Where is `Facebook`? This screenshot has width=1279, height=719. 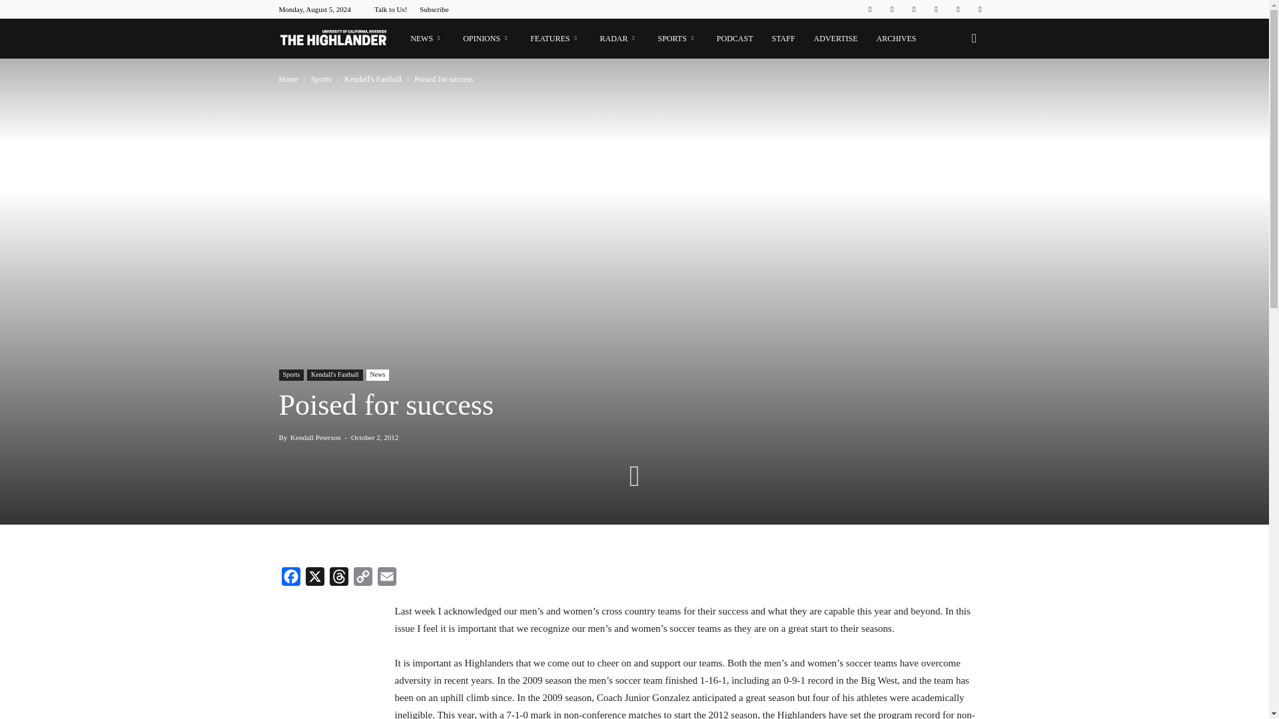
Facebook is located at coordinates (869, 9).